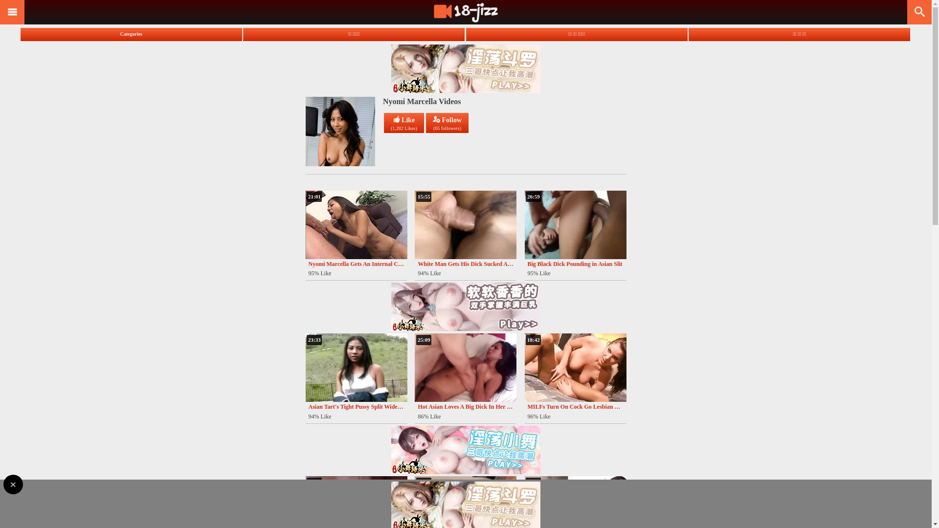 This screenshot has height=528, width=939. What do you see at coordinates (575, 368) in the screenshot?
I see `18:42` at bounding box center [575, 368].